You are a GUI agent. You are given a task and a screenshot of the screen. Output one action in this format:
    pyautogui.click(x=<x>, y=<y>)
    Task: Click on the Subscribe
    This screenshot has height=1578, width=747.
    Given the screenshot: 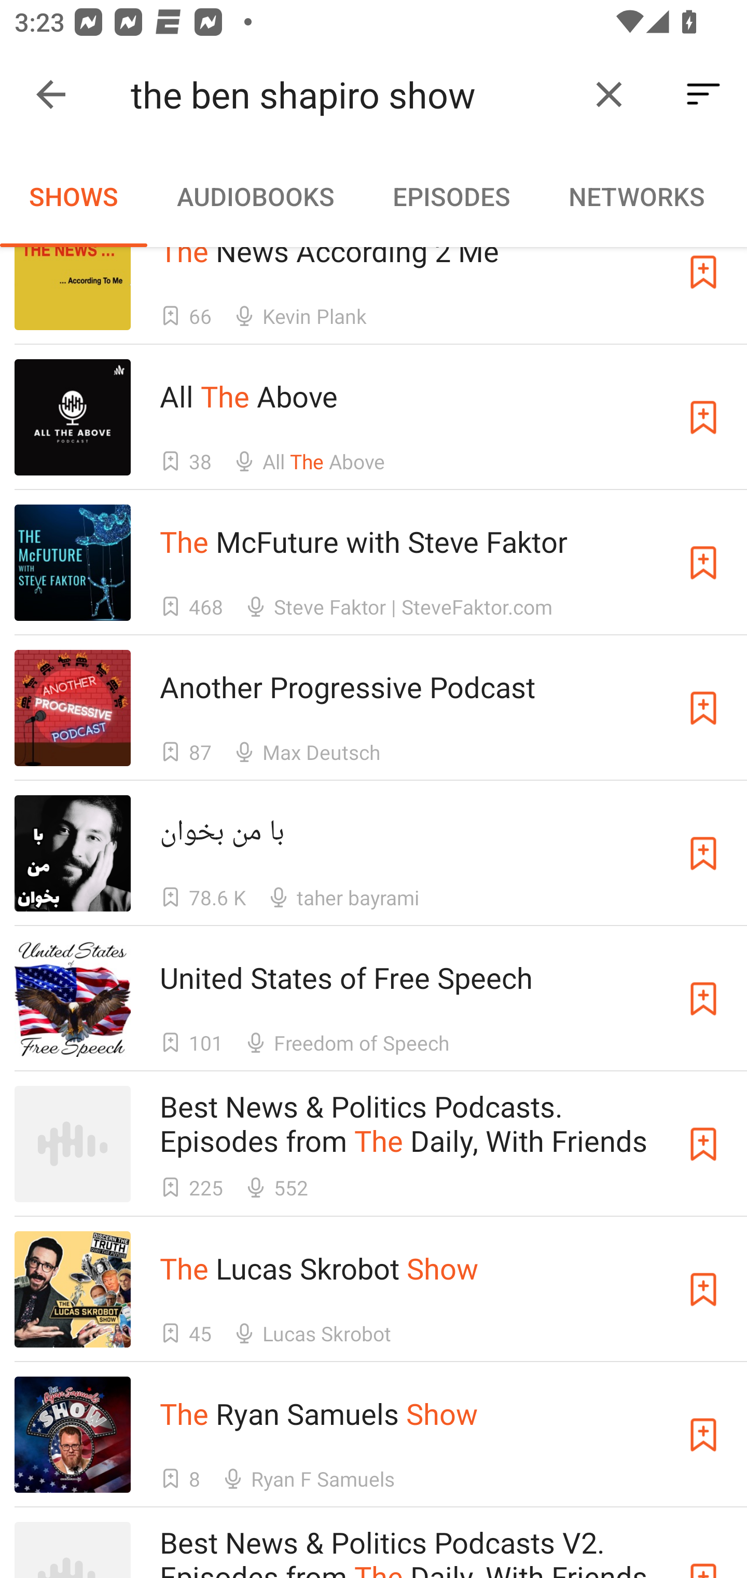 What is the action you would take?
    pyautogui.click(x=703, y=708)
    